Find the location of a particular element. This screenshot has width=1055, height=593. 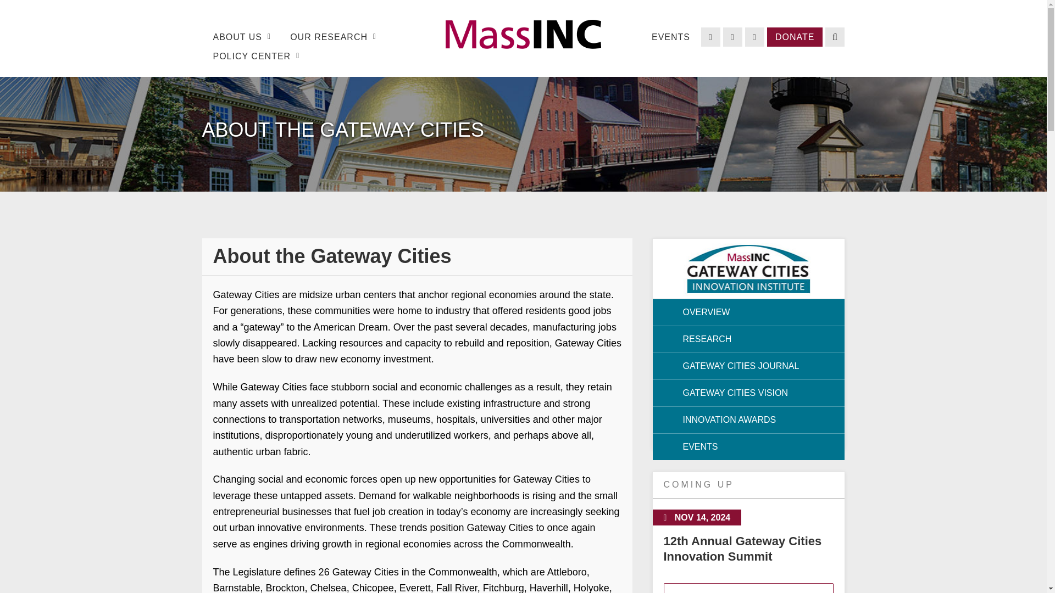

EVENTS is located at coordinates (671, 37).